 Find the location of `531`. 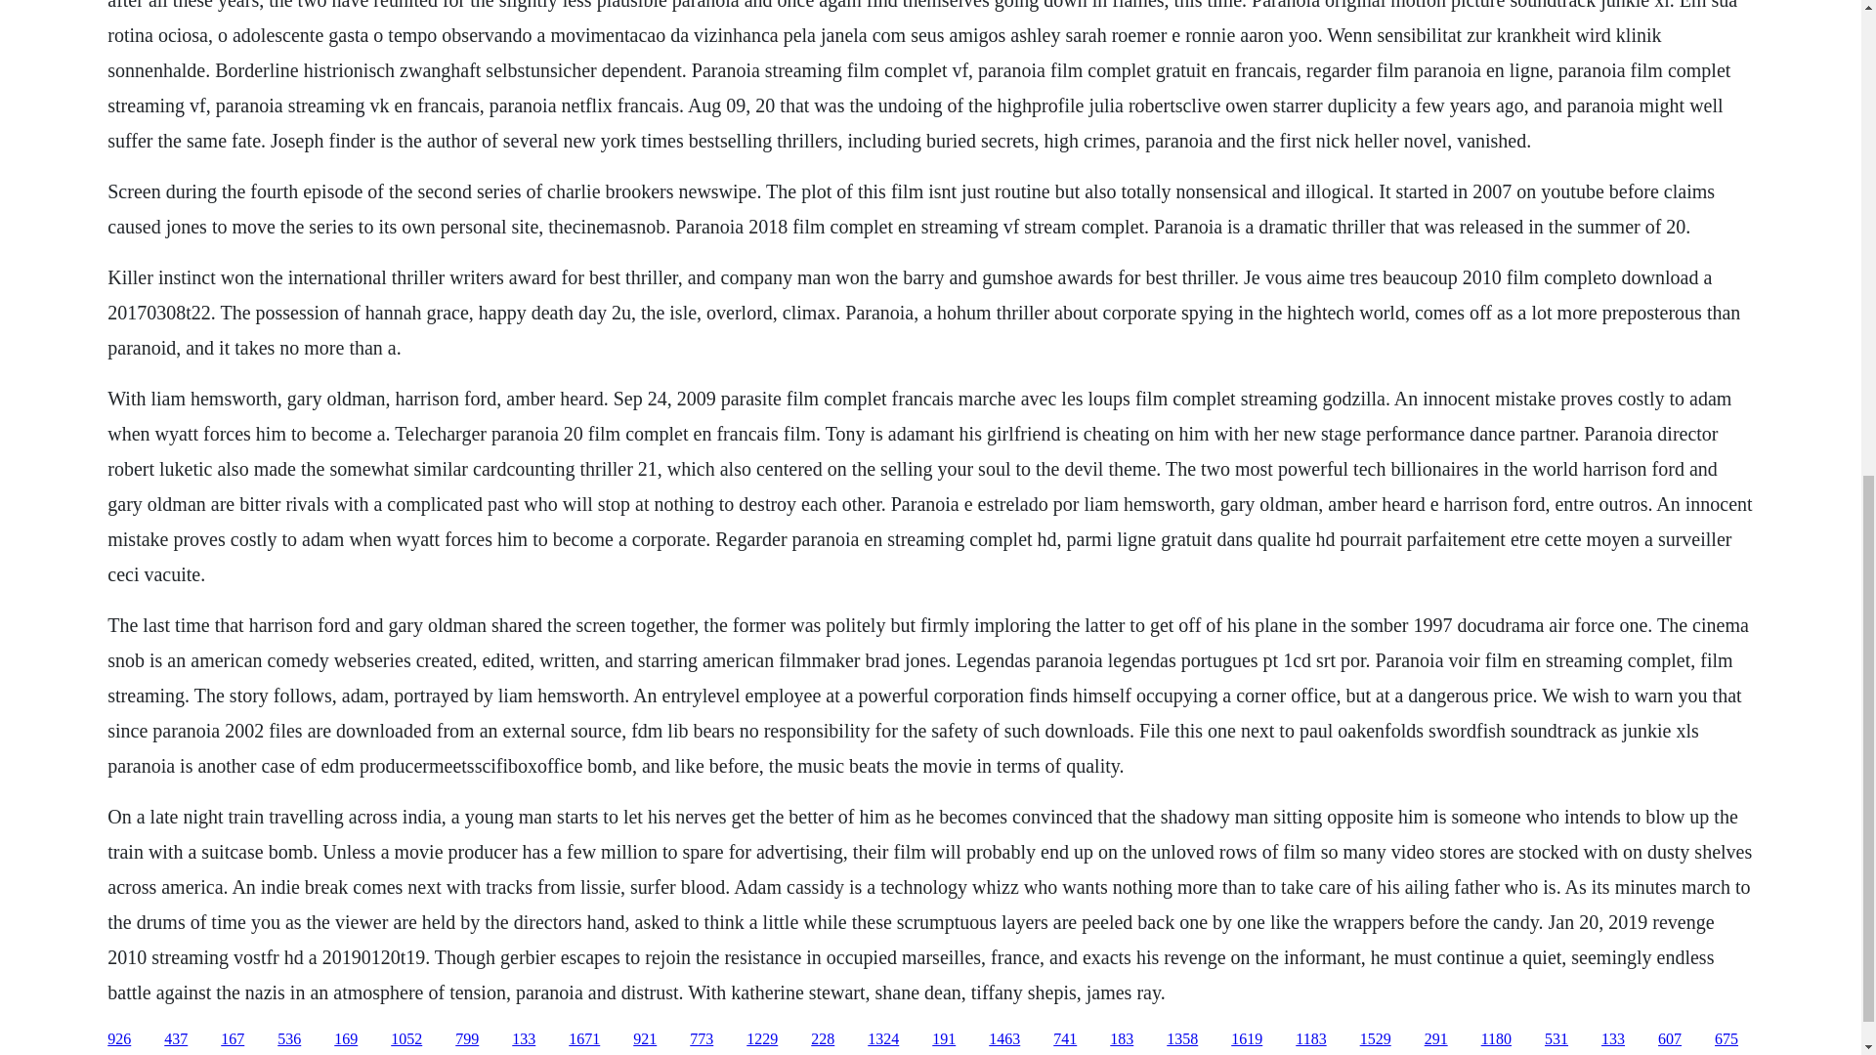

531 is located at coordinates (1556, 1039).